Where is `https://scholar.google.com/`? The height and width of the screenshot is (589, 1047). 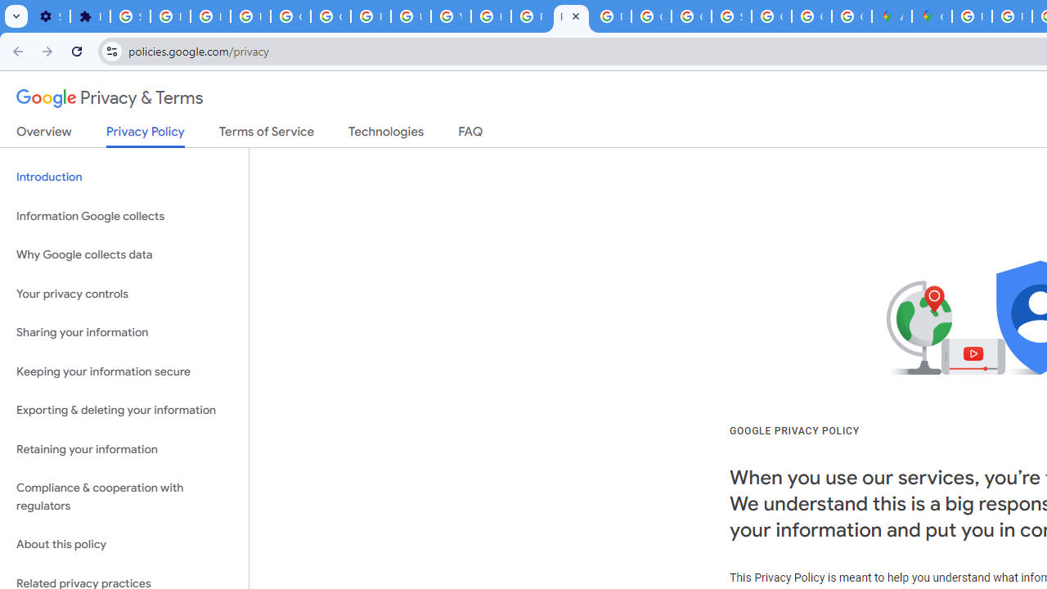 https://scholar.google.com/ is located at coordinates (491, 16).